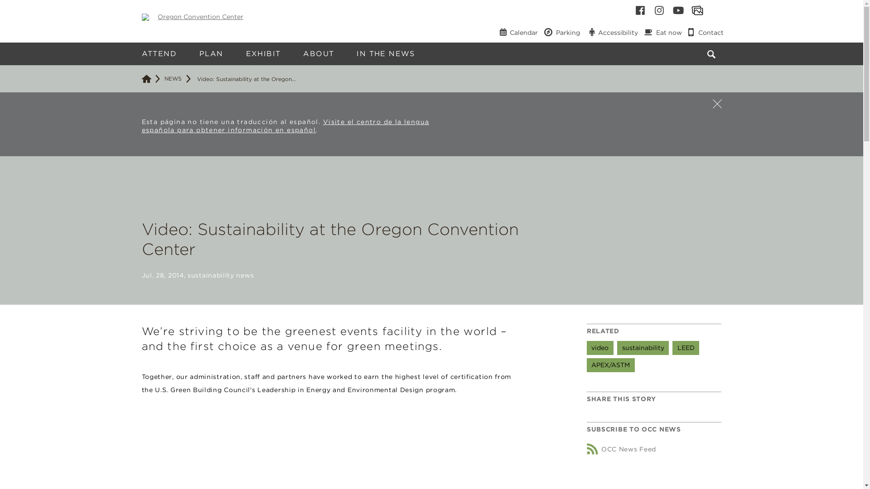 The width and height of the screenshot is (870, 489). I want to click on ATTEND, so click(159, 53).